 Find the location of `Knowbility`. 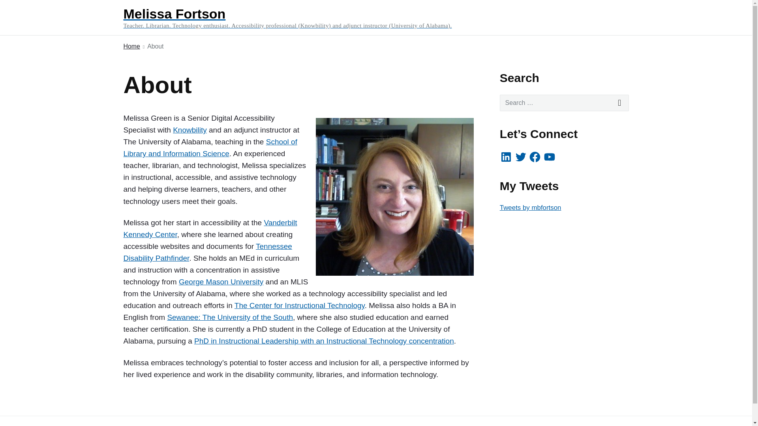

Knowbility is located at coordinates (189, 130).